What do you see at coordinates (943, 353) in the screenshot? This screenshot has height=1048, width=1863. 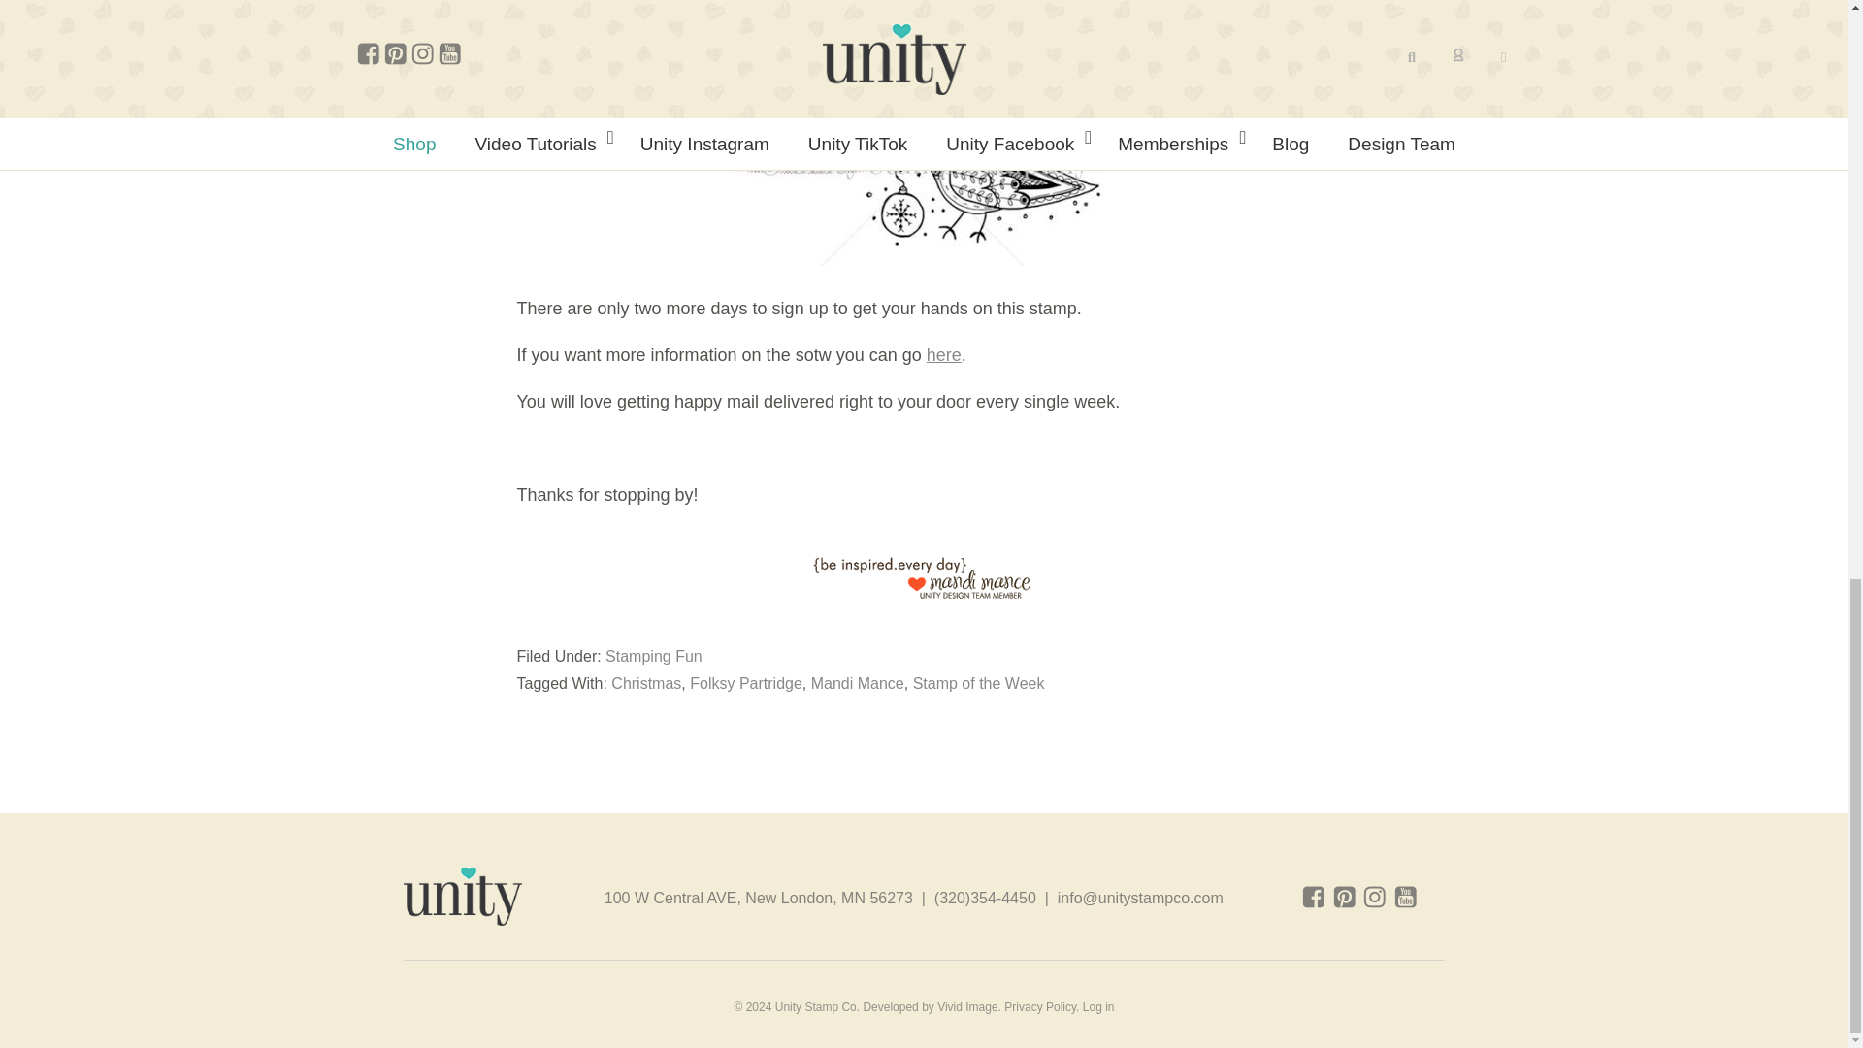 I see `here` at bounding box center [943, 353].